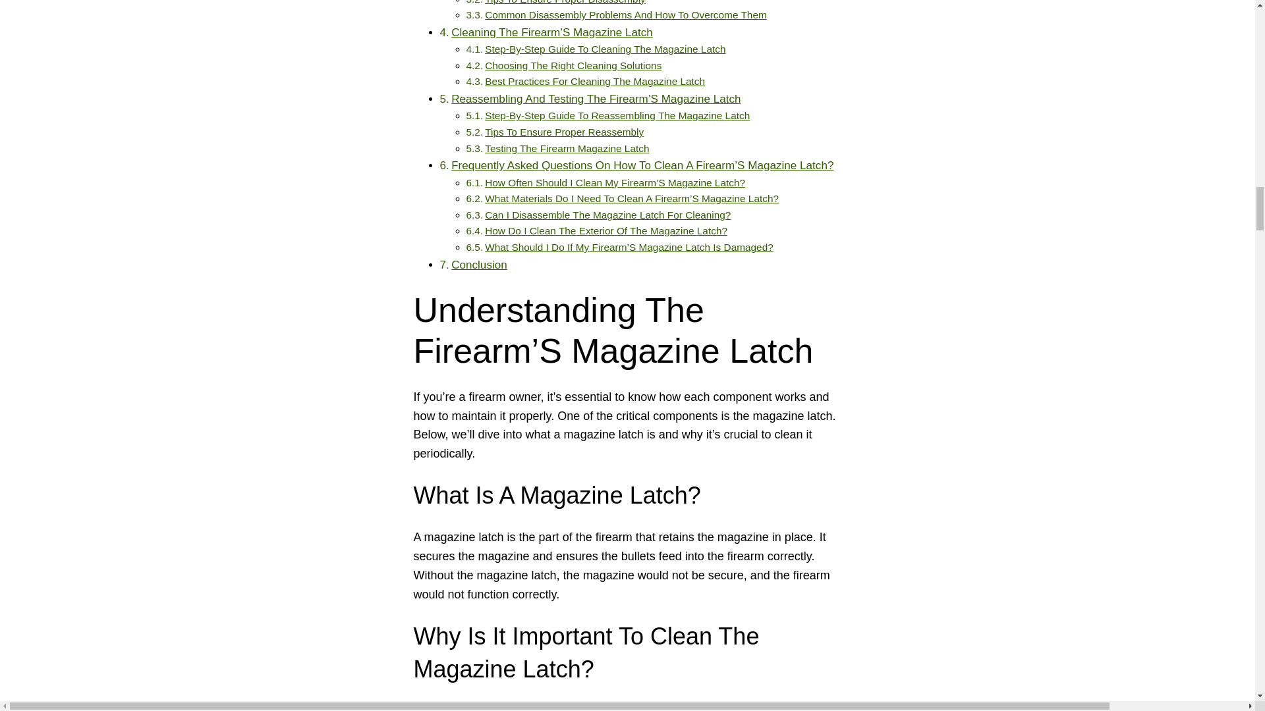 The width and height of the screenshot is (1265, 711). Describe the element at coordinates (625, 14) in the screenshot. I see `Common Disassembly Problems And How To Overcome Them` at that location.